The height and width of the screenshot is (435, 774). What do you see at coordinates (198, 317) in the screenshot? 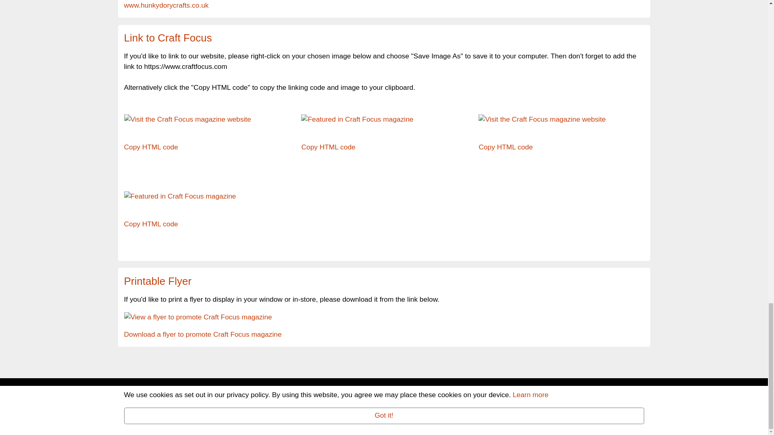
I see `Download a flyer to promote Craft Focus magazine` at bounding box center [198, 317].